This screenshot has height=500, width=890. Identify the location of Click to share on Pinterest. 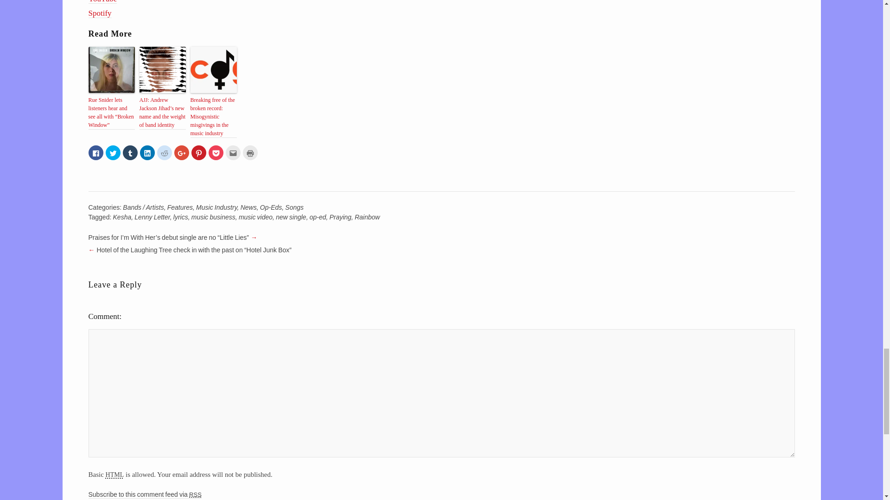
(198, 153).